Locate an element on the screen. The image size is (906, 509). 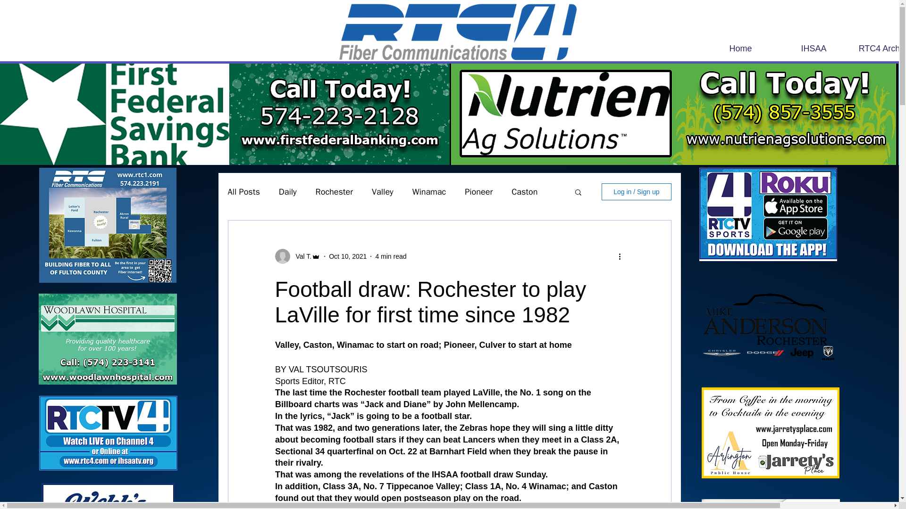
Pioneer is located at coordinates (478, 192).